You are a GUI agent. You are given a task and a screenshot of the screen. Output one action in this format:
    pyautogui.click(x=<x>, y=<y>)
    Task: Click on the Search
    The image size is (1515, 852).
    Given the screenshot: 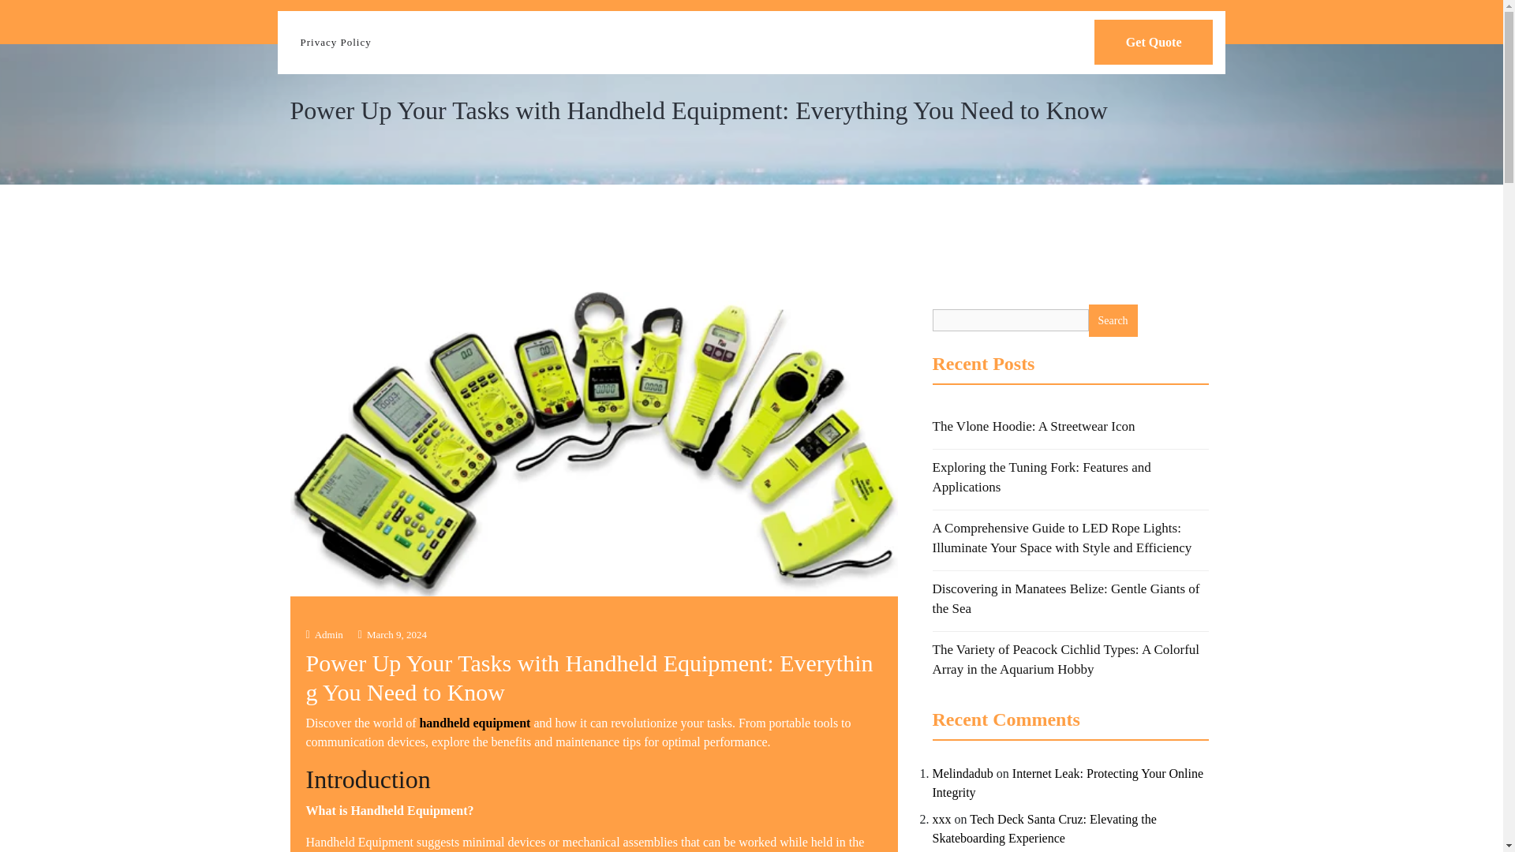 What is the action you would take?
    pyautogui.click(x=1113, y=320)
    